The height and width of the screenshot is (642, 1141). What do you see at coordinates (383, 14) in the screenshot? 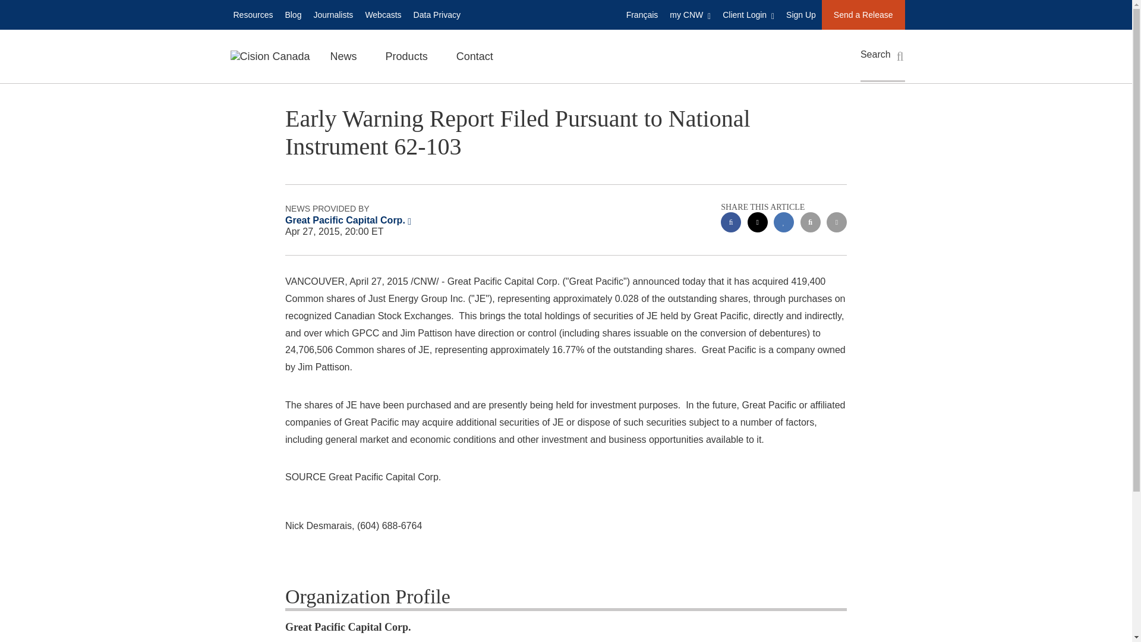
I see `Webcasts` at bounding box center [383, 14].